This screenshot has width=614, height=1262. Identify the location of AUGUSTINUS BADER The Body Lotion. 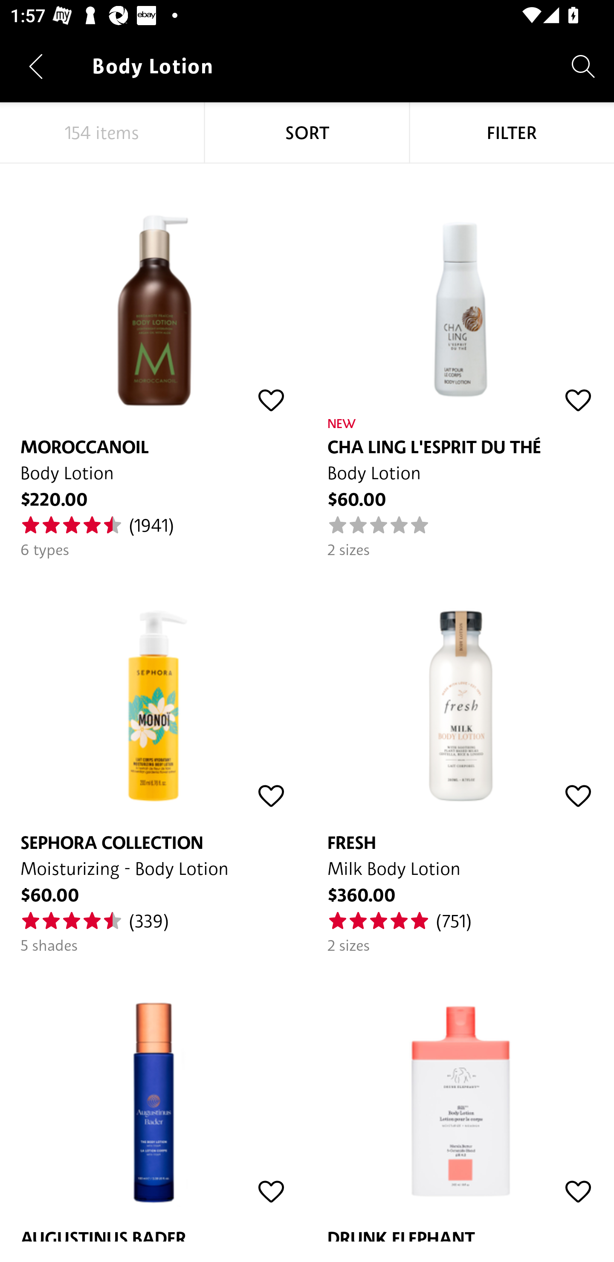
(153, 1098).